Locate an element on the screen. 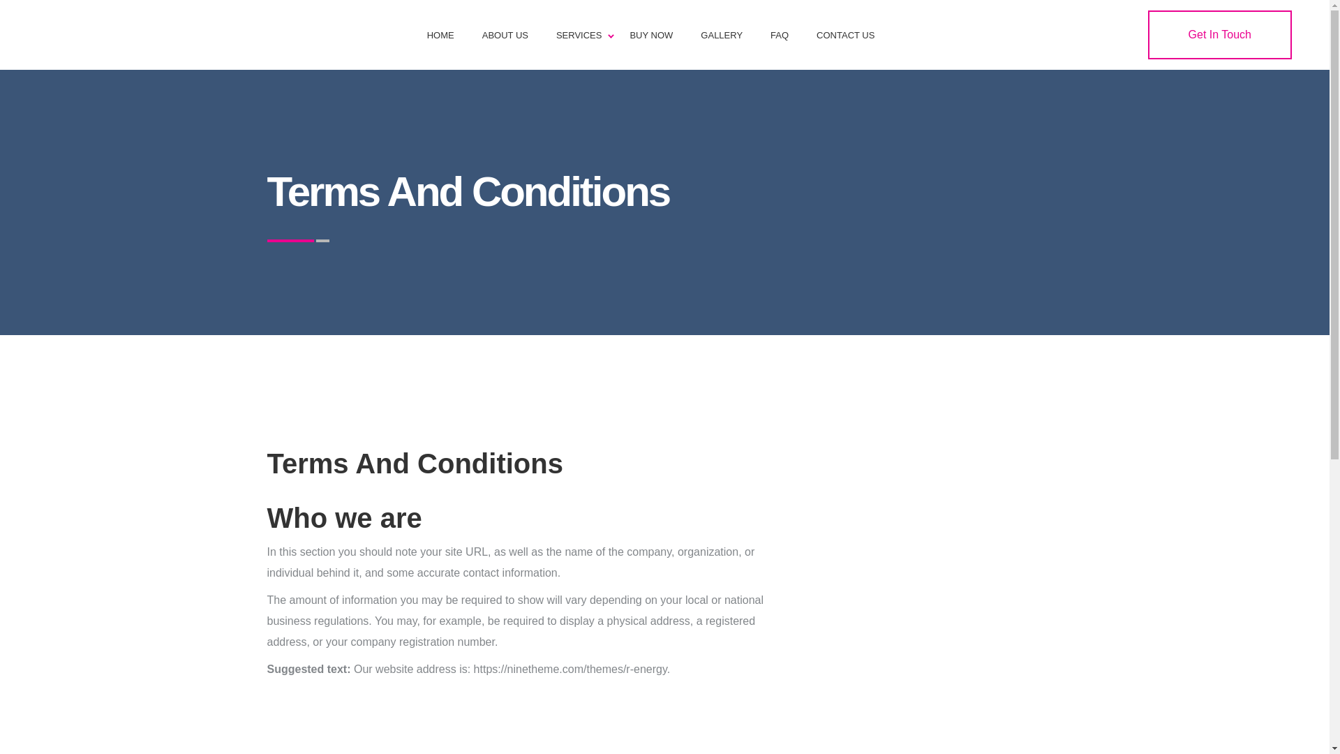  ABOUT US is located at coordinates (505, 35).